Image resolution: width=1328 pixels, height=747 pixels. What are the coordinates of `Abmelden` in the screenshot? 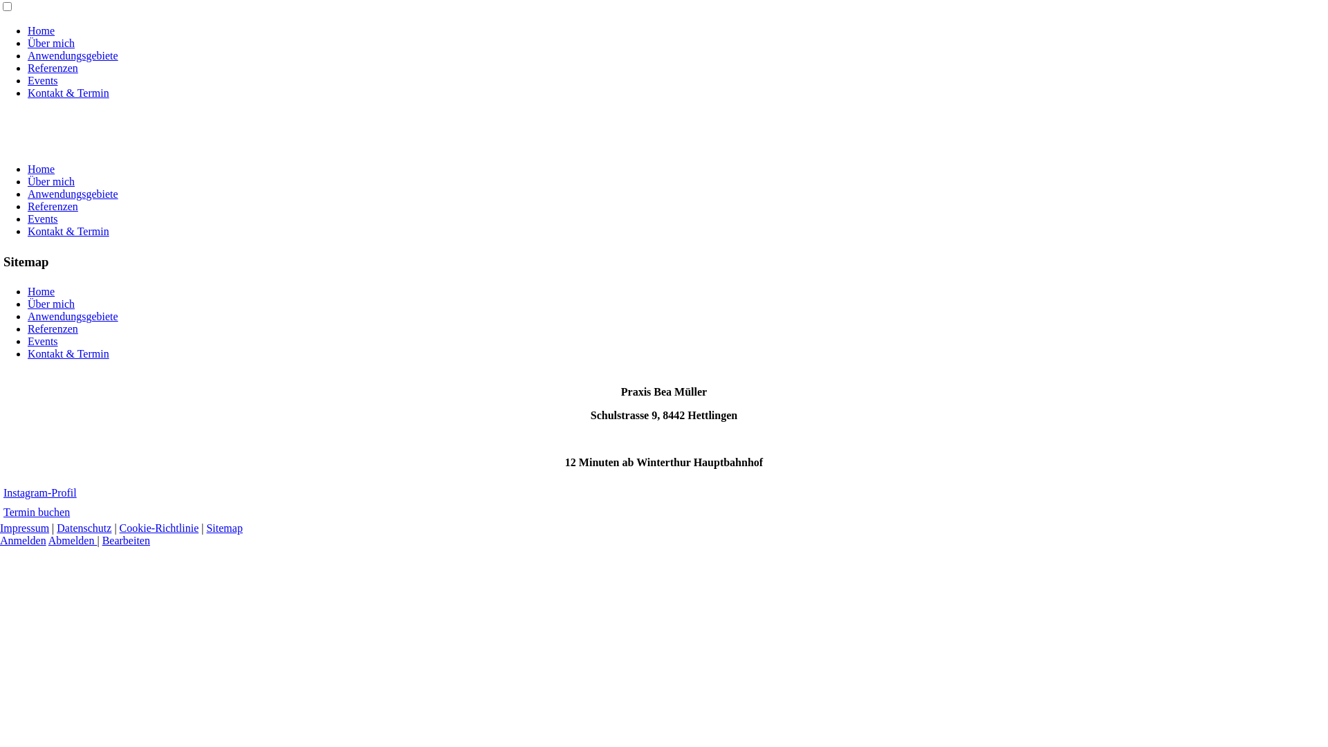 It's located at (73, 541).